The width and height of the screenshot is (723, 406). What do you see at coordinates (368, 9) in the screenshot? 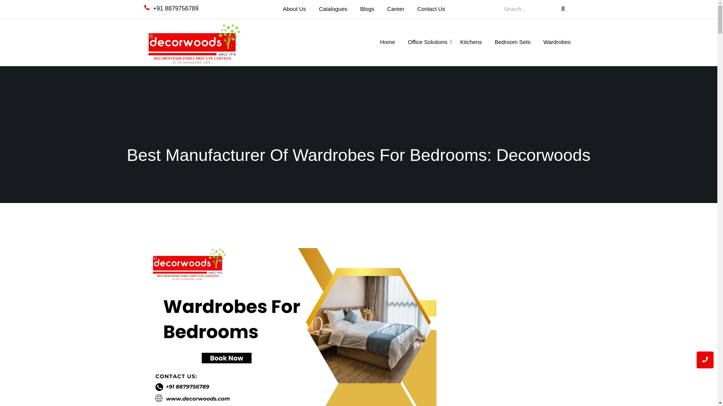
I see `Blogs` at bounding box center [368, 9].